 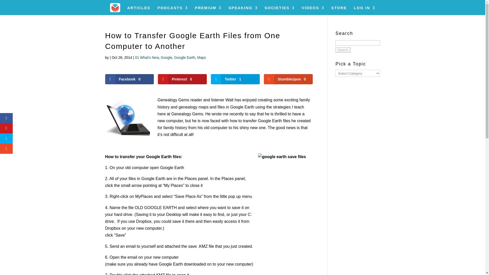 I want to click on SPEAKING, so click(x=243, y=10).